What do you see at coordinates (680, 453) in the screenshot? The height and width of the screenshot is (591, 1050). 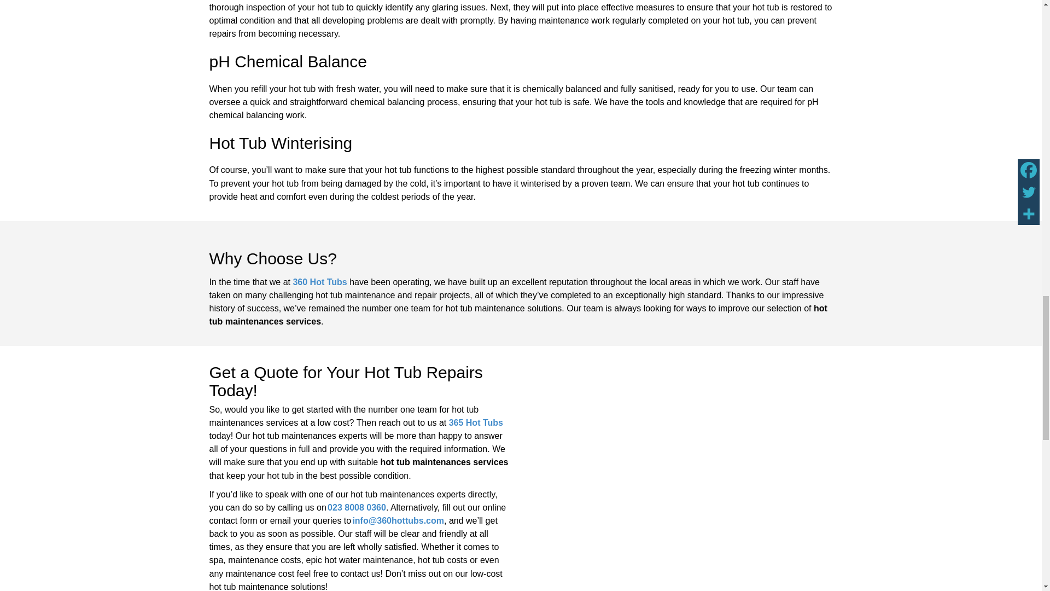 I see `360 Hot Tubs Hampshire` at bounding box center [680, 453].